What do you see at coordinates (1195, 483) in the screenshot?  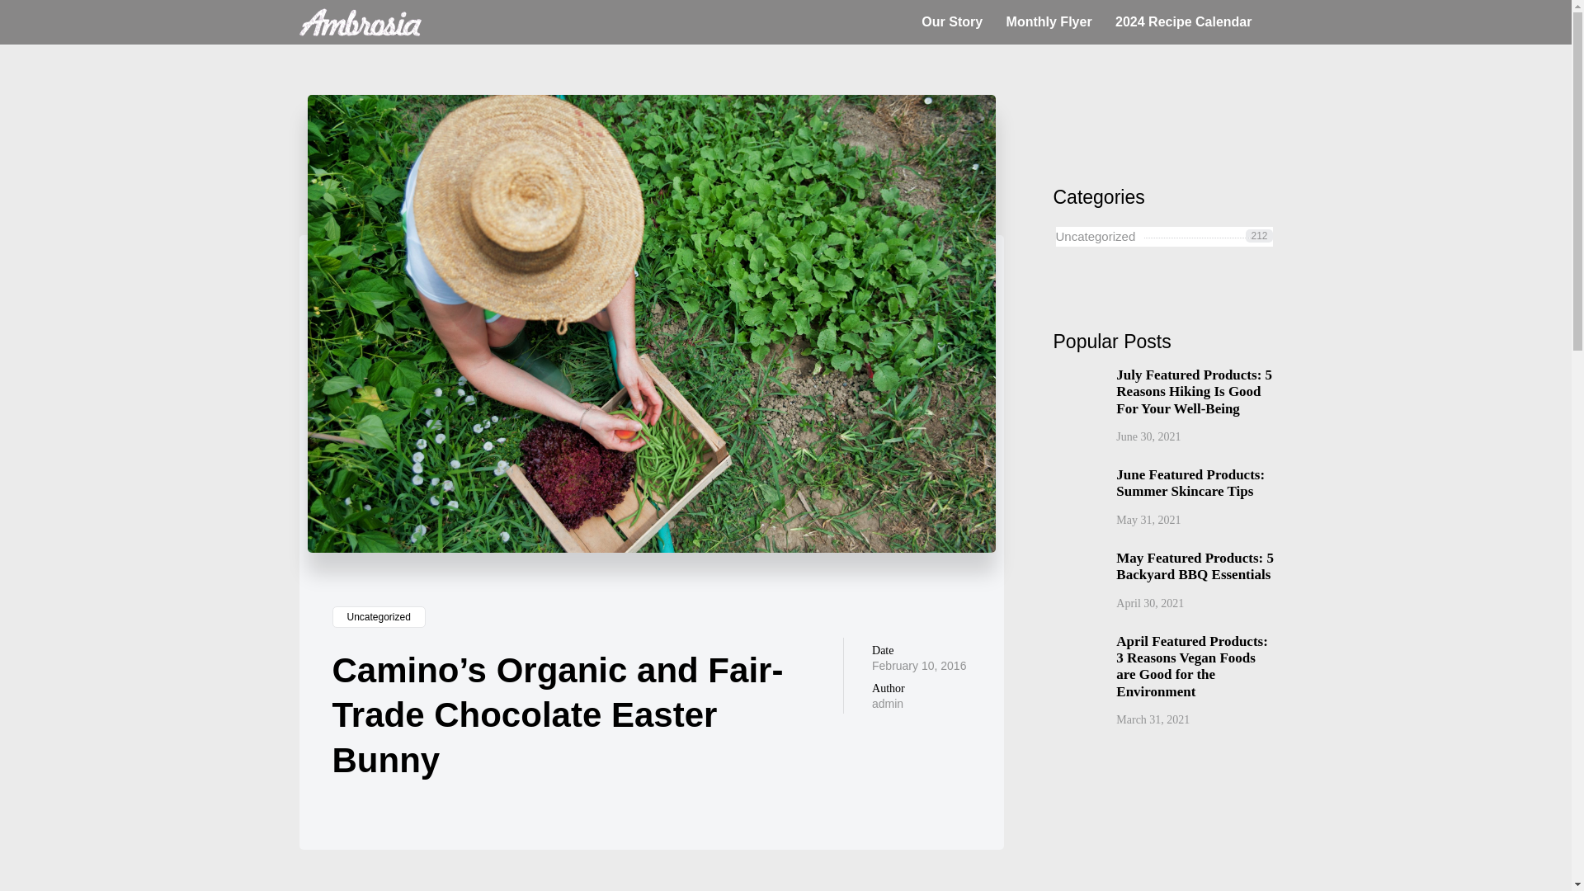 I see `June Featured Products: Summer Skincare Tips` at bounding box center [1195, 483].